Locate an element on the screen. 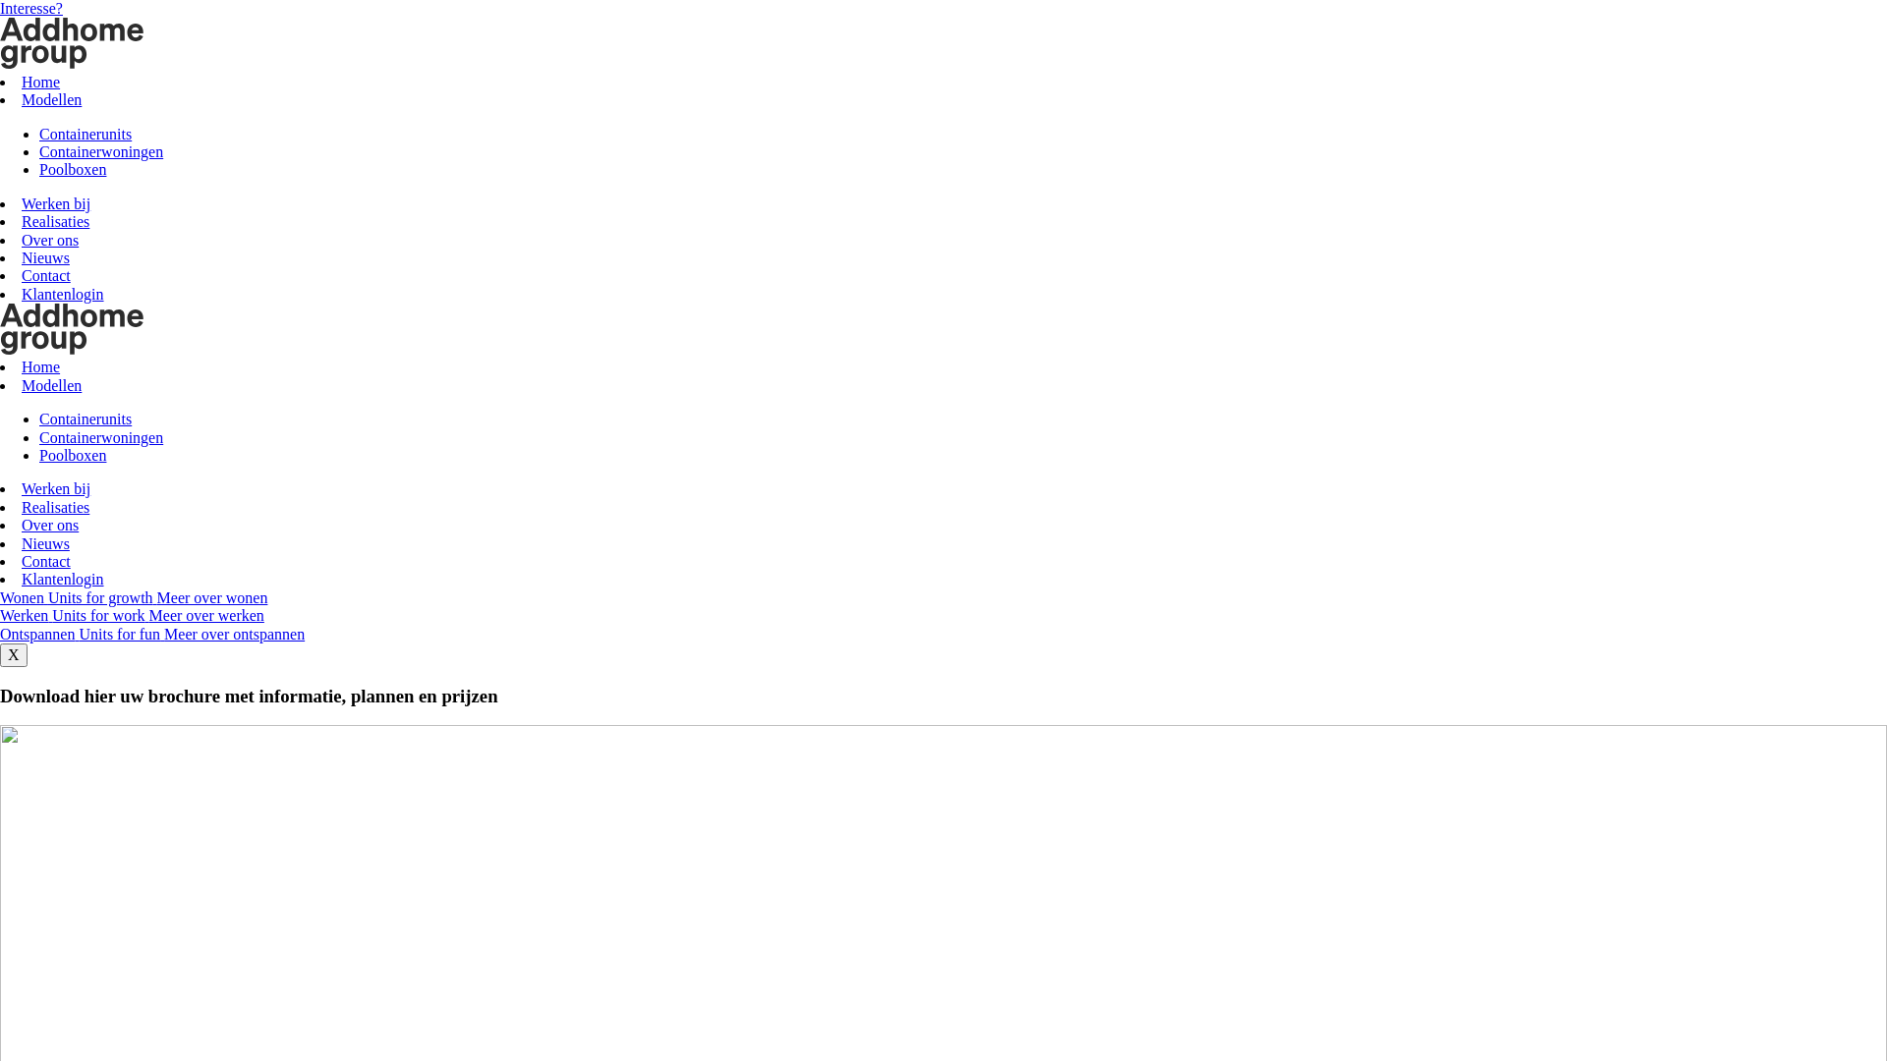  Modellen is located at coordinates (51, 100).